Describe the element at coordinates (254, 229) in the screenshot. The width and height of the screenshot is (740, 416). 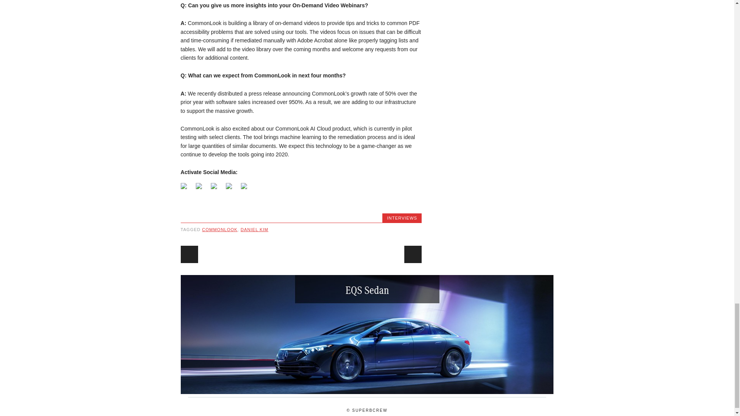
I see `DANIEL KIM` at that location.